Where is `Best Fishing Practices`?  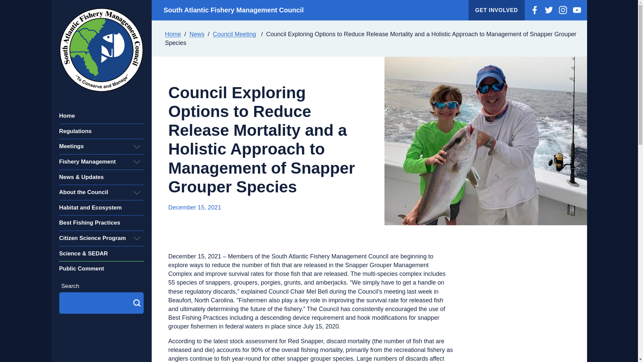
Best Fishing Practices is located at coordinates (89, 223).